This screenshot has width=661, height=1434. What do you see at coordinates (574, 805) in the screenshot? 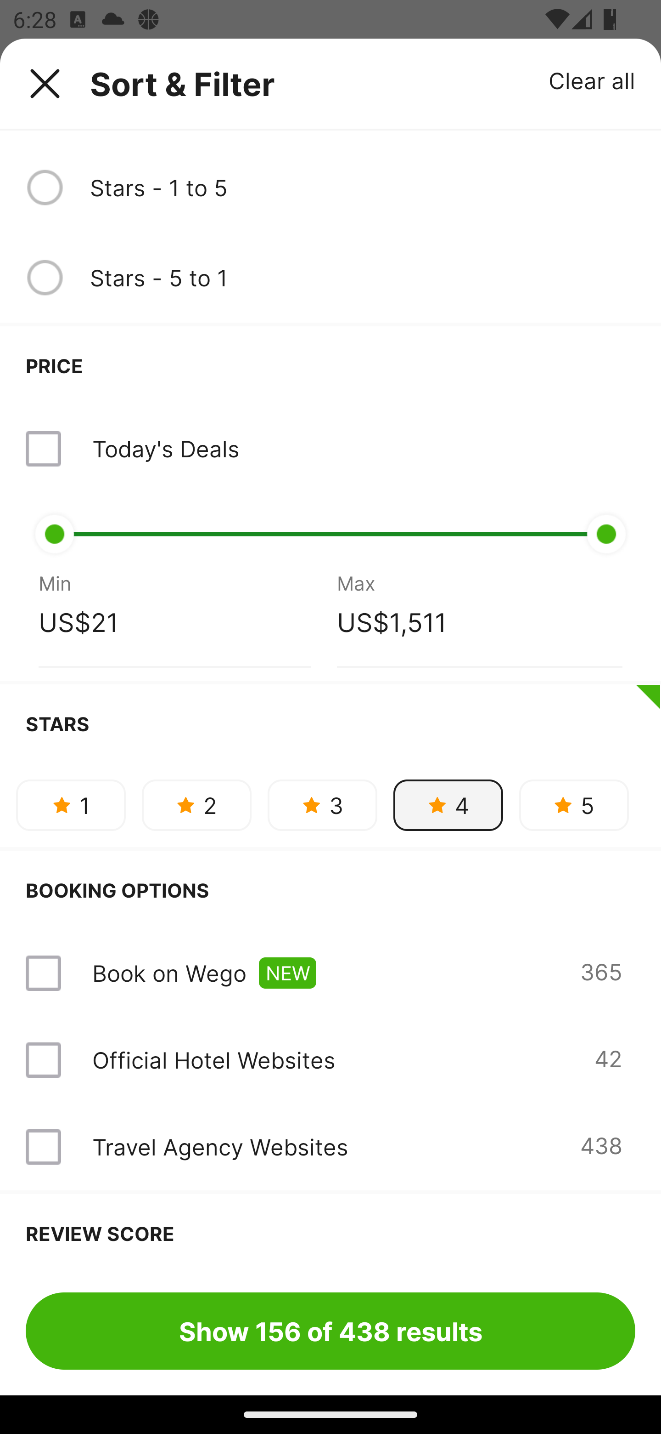
I see `5` at bounding box center [574, 805].